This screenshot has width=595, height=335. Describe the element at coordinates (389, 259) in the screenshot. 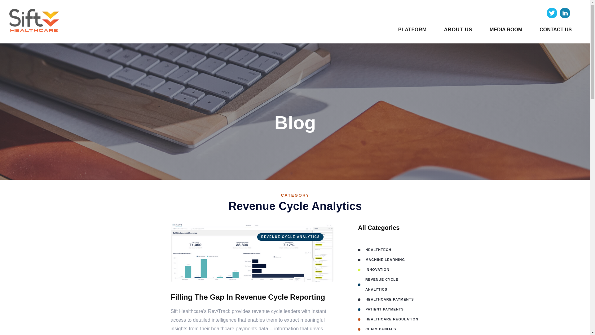

I see `MACHINE LEARNING` at that location.